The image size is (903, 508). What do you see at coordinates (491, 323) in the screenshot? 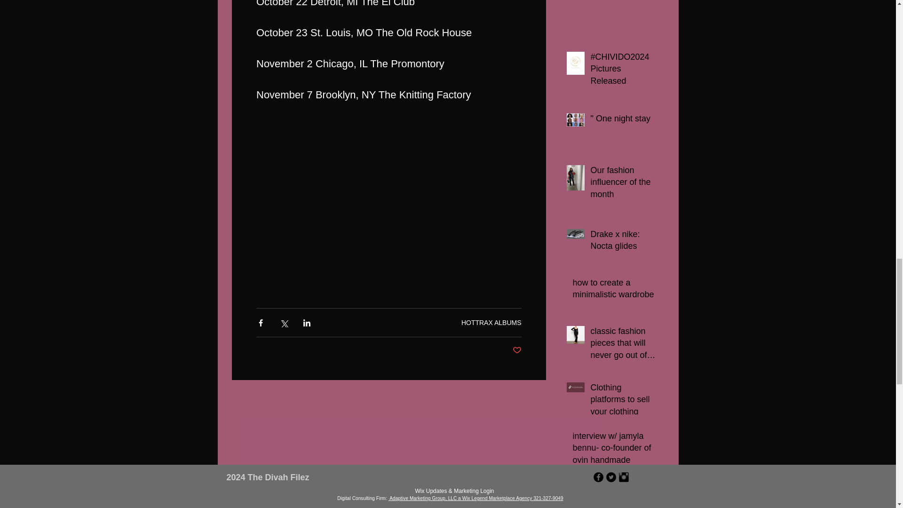
I see `HOTTRAX ALBUMS` at bounding box center [491, 323].